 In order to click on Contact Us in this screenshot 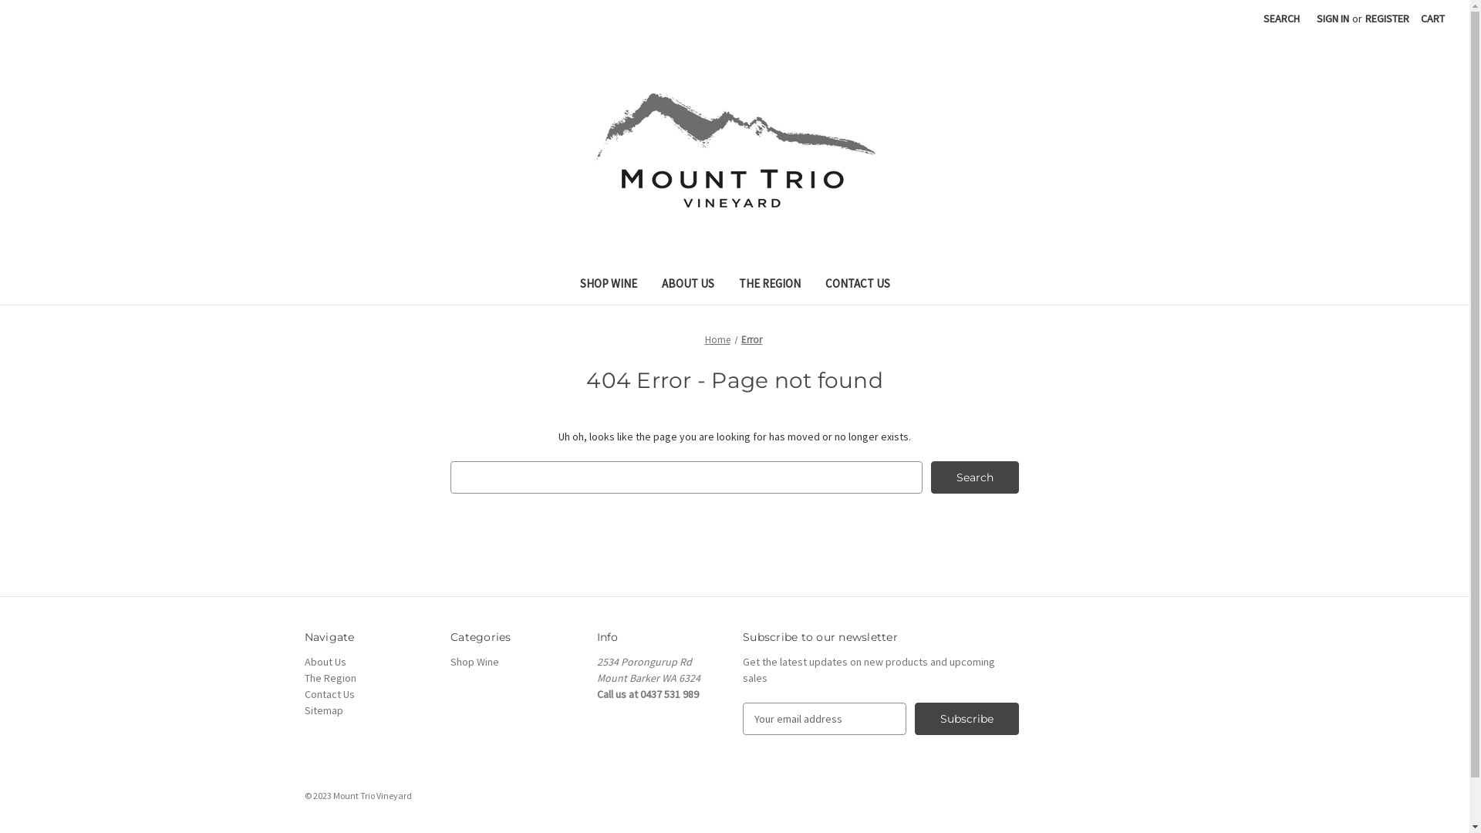, I will do `click(329, 694)`.